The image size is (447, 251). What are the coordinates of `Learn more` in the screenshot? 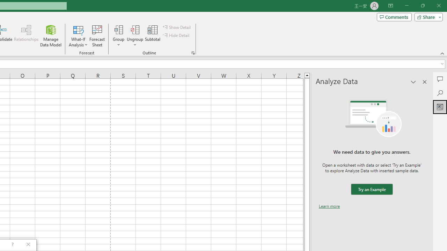 It's located at (329, 206).